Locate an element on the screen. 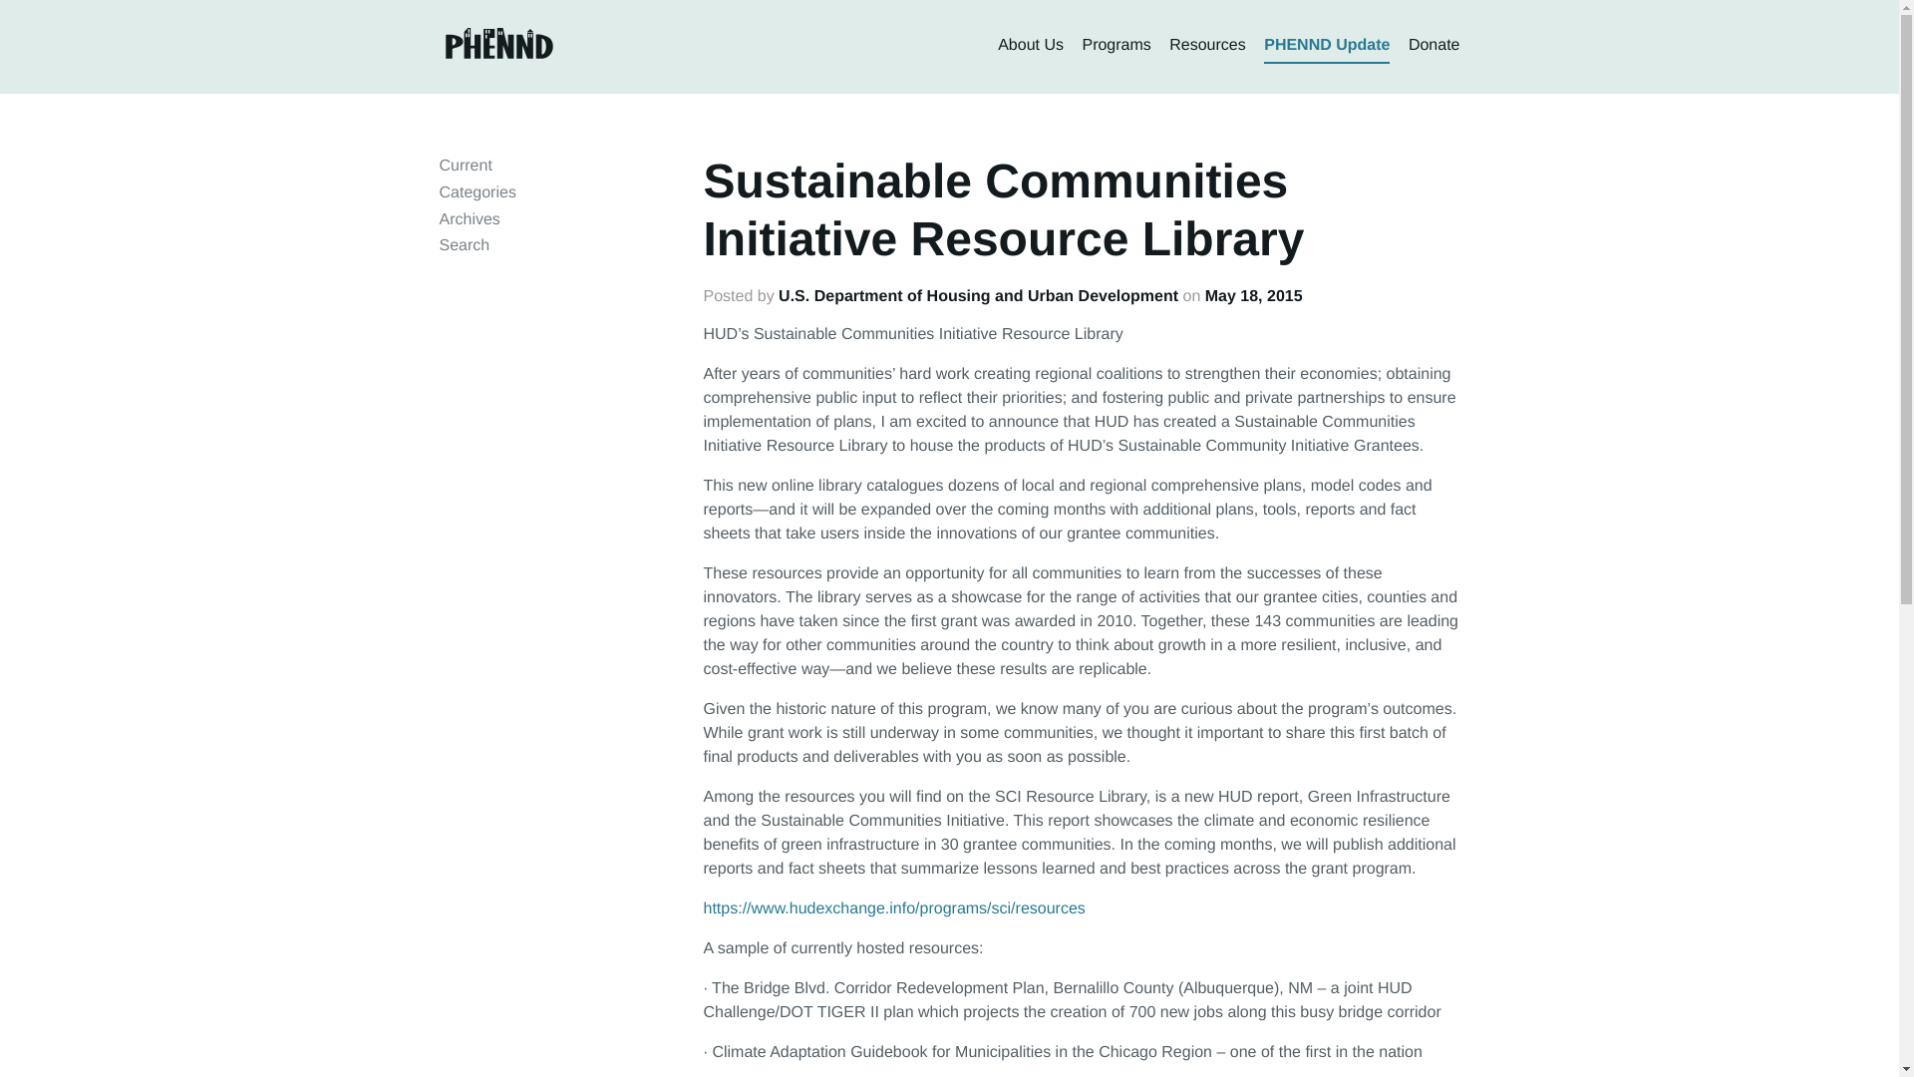 This screenshot has width=1914, height=1077. About Us is located at coordinates (1031, 46).